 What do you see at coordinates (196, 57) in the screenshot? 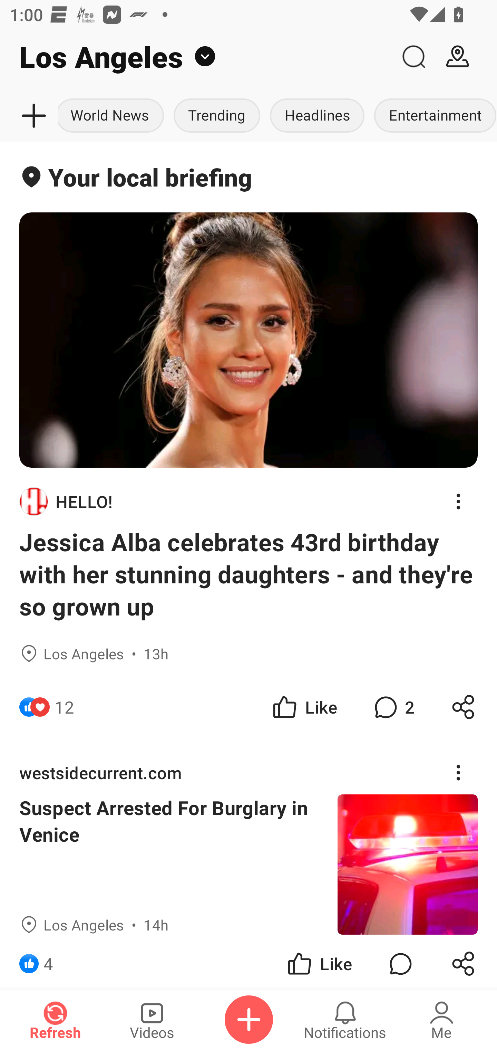
I see `Los Angeles` at bounding box center [196, 57].